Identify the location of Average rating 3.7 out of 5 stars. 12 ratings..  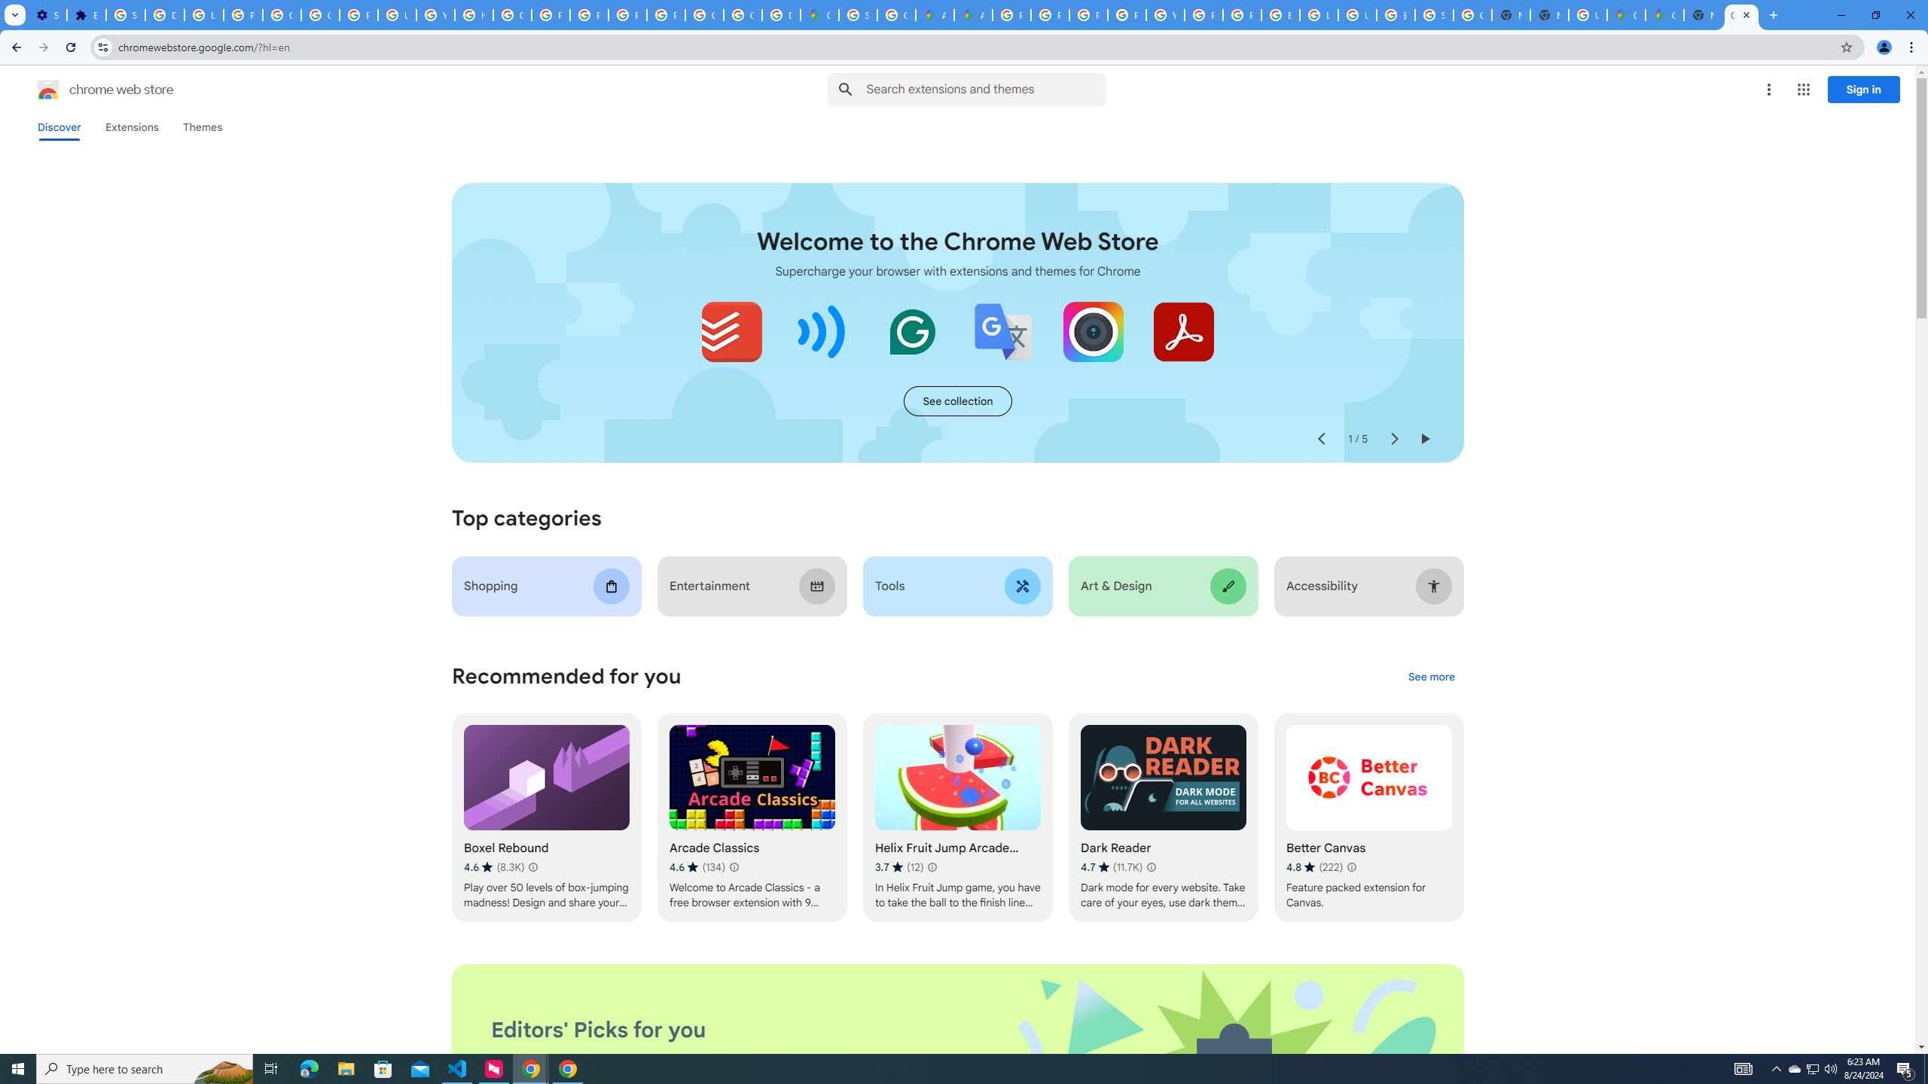
(899, 867).